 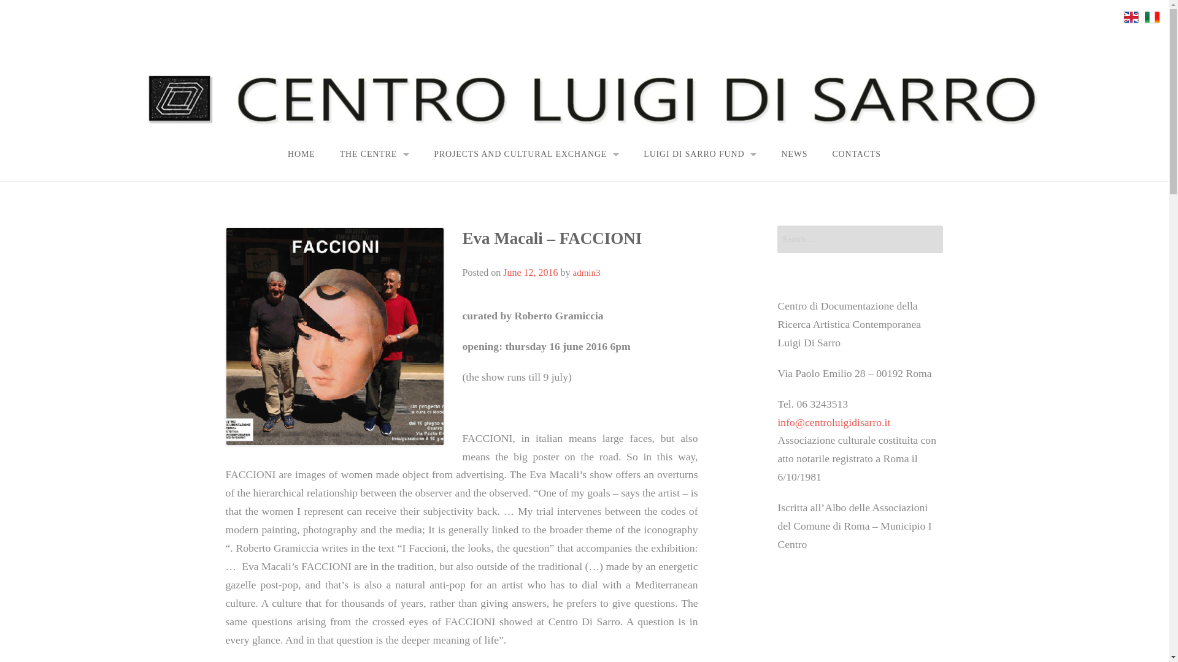 I want to click on English , so click(x=1131, y=17).